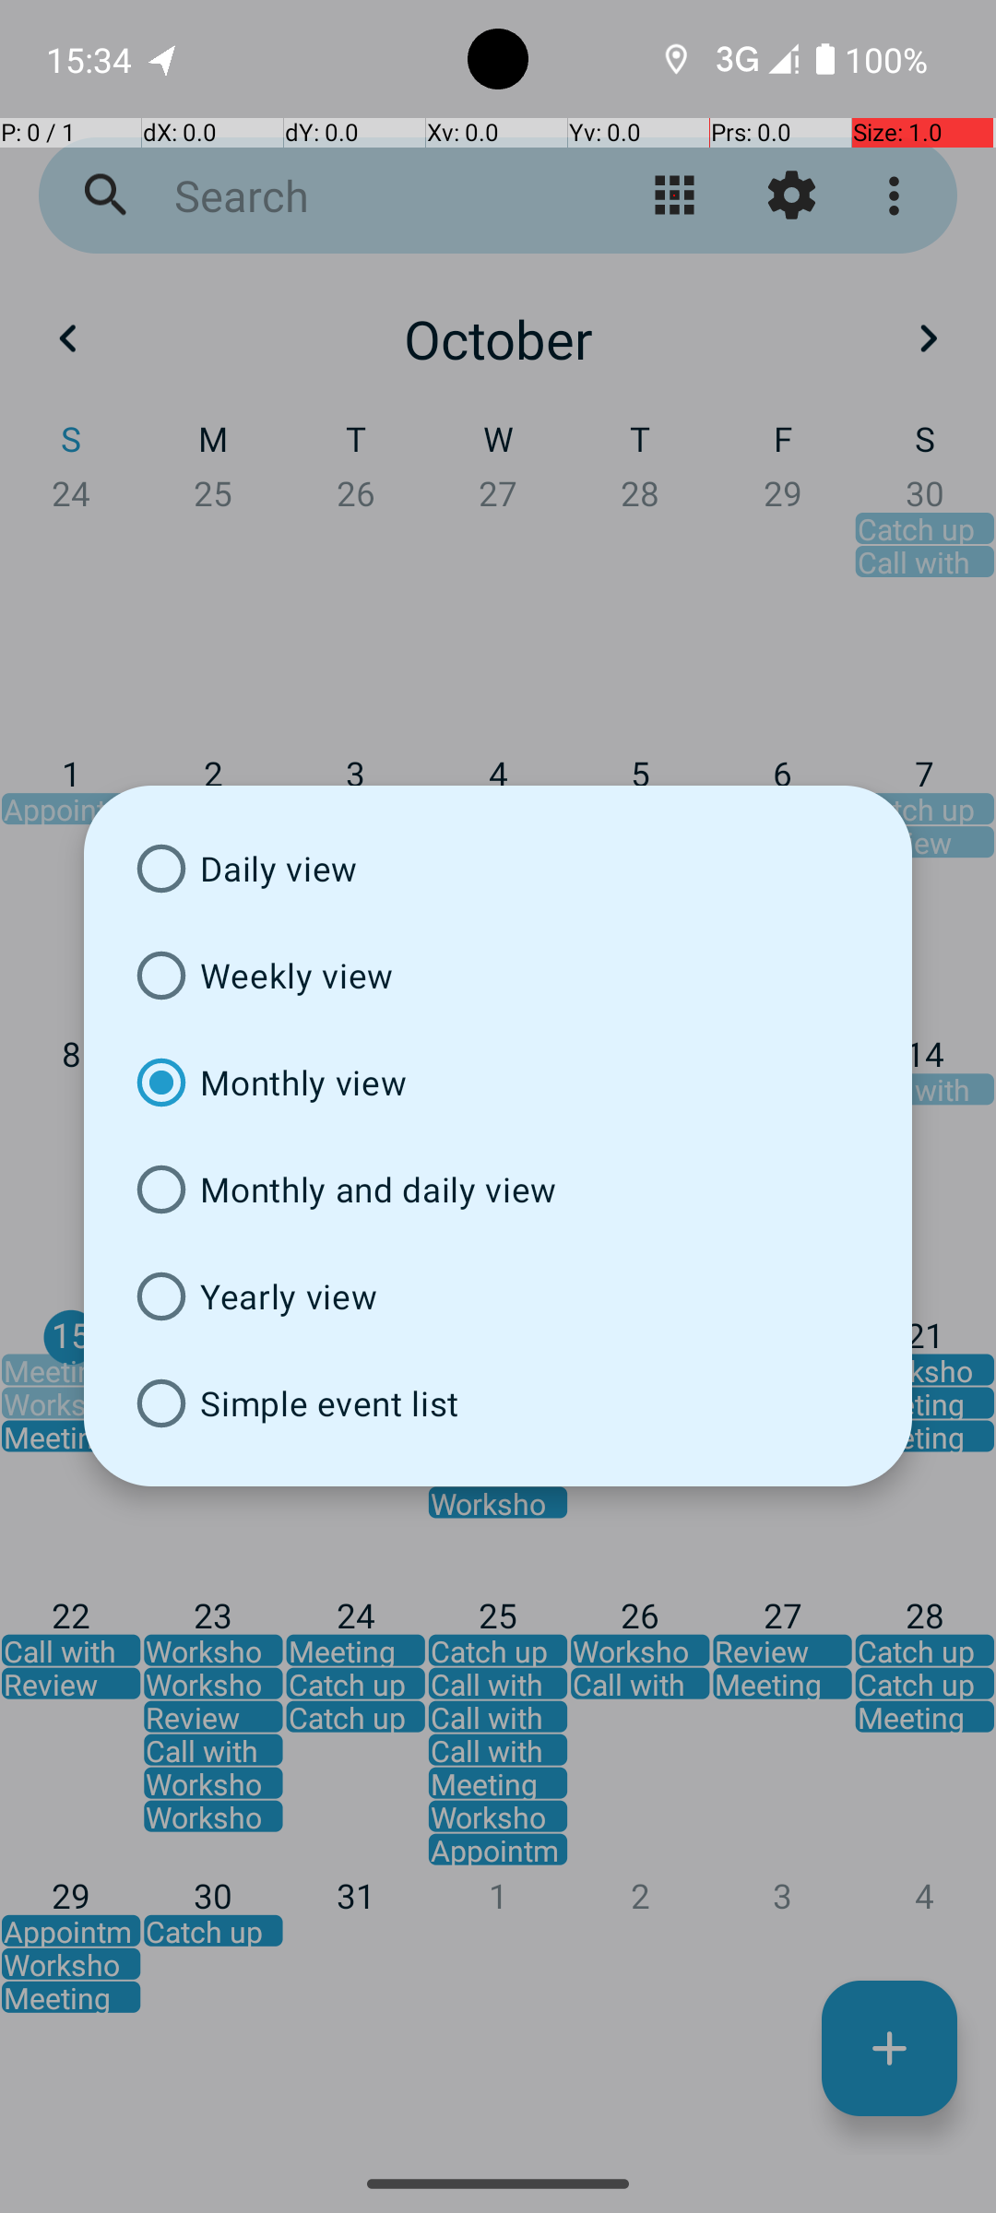 The height and width of the screenshot is (2213, 996). Describe the element at coordinates (498, 1296) in the screenshot. I see `Yearly view` at that location.